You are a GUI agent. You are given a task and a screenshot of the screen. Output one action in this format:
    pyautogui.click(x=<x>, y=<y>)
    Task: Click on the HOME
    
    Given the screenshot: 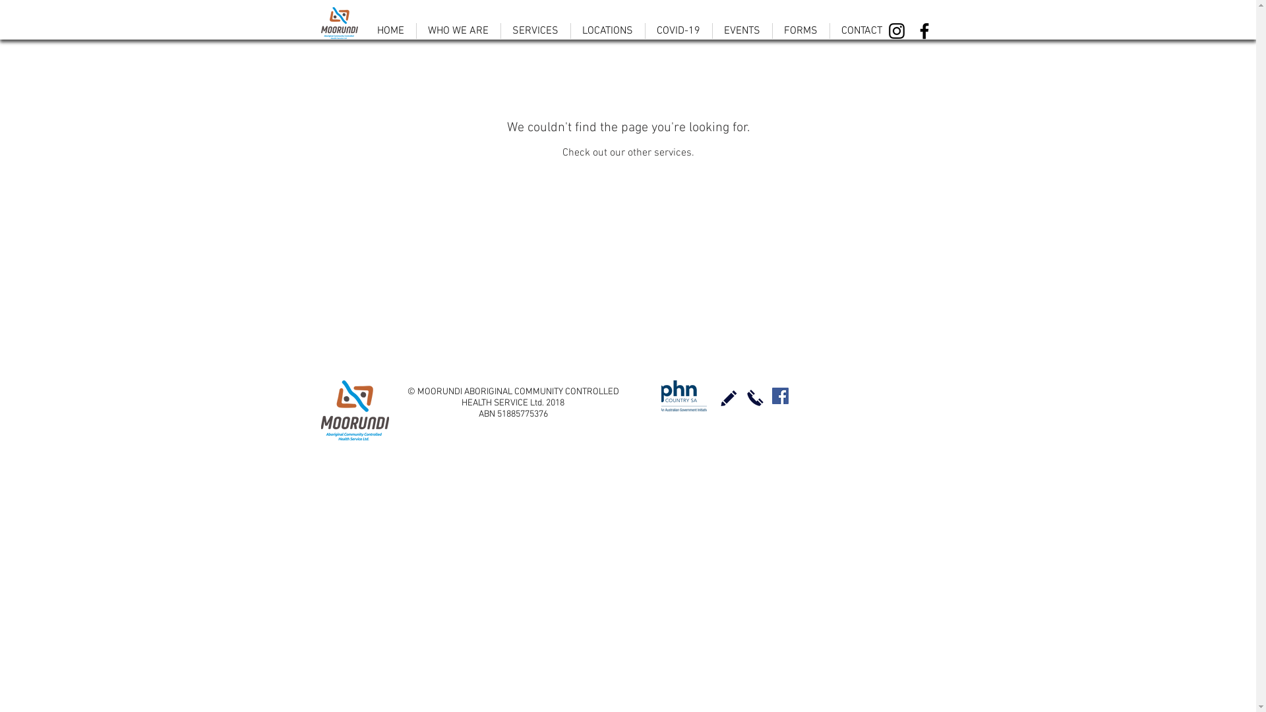 What is the action you would take?
    pyautogui.click(x=390, y=31)
    